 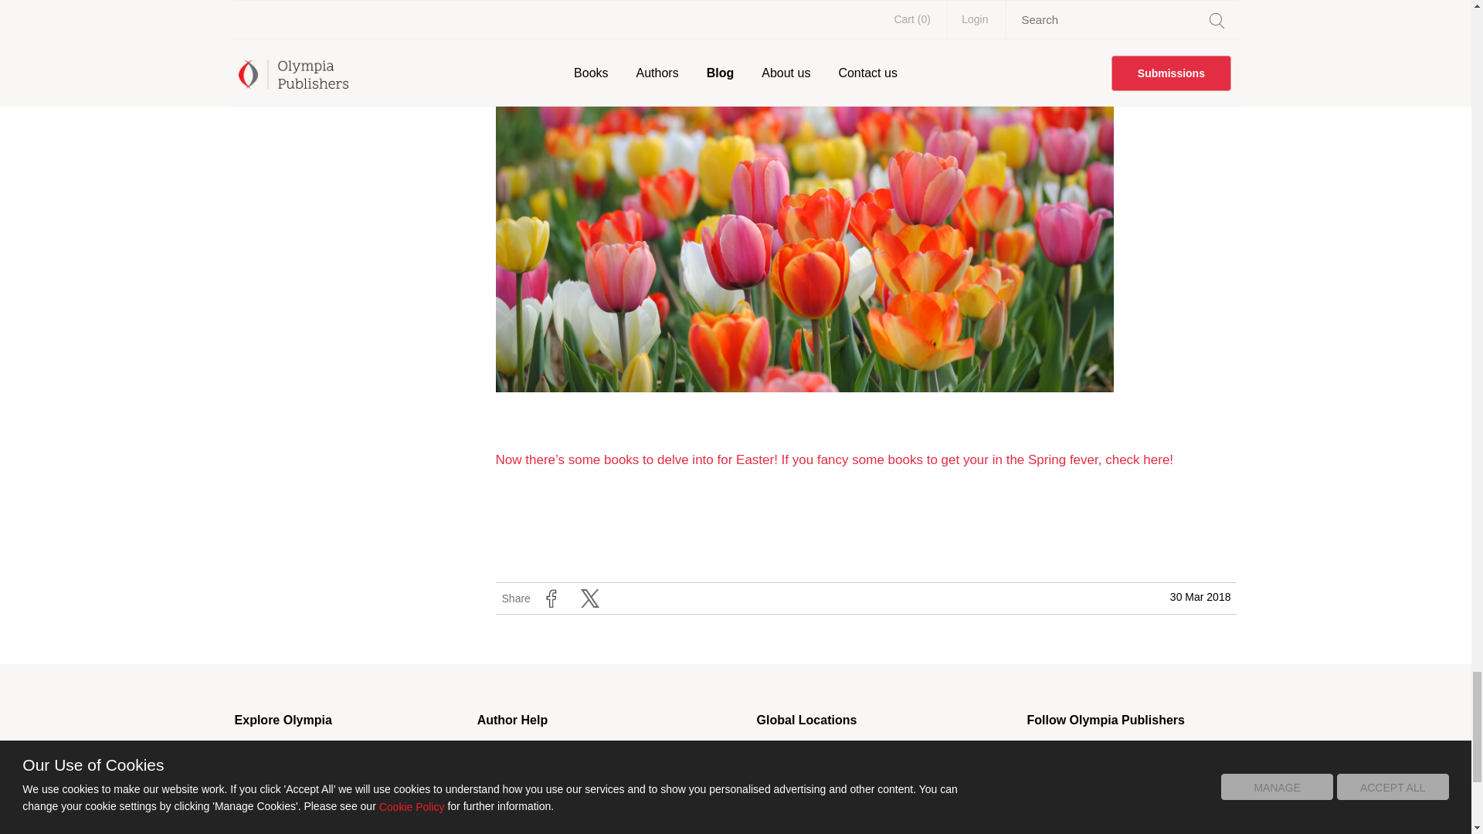 I want to click on Like Bumblebee on Facebook, so click(x=1035, y=826).